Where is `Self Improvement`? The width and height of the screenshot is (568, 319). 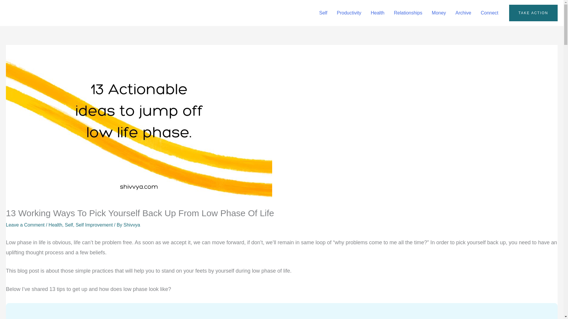 Self Improvement is located at coordinates (94, 225).